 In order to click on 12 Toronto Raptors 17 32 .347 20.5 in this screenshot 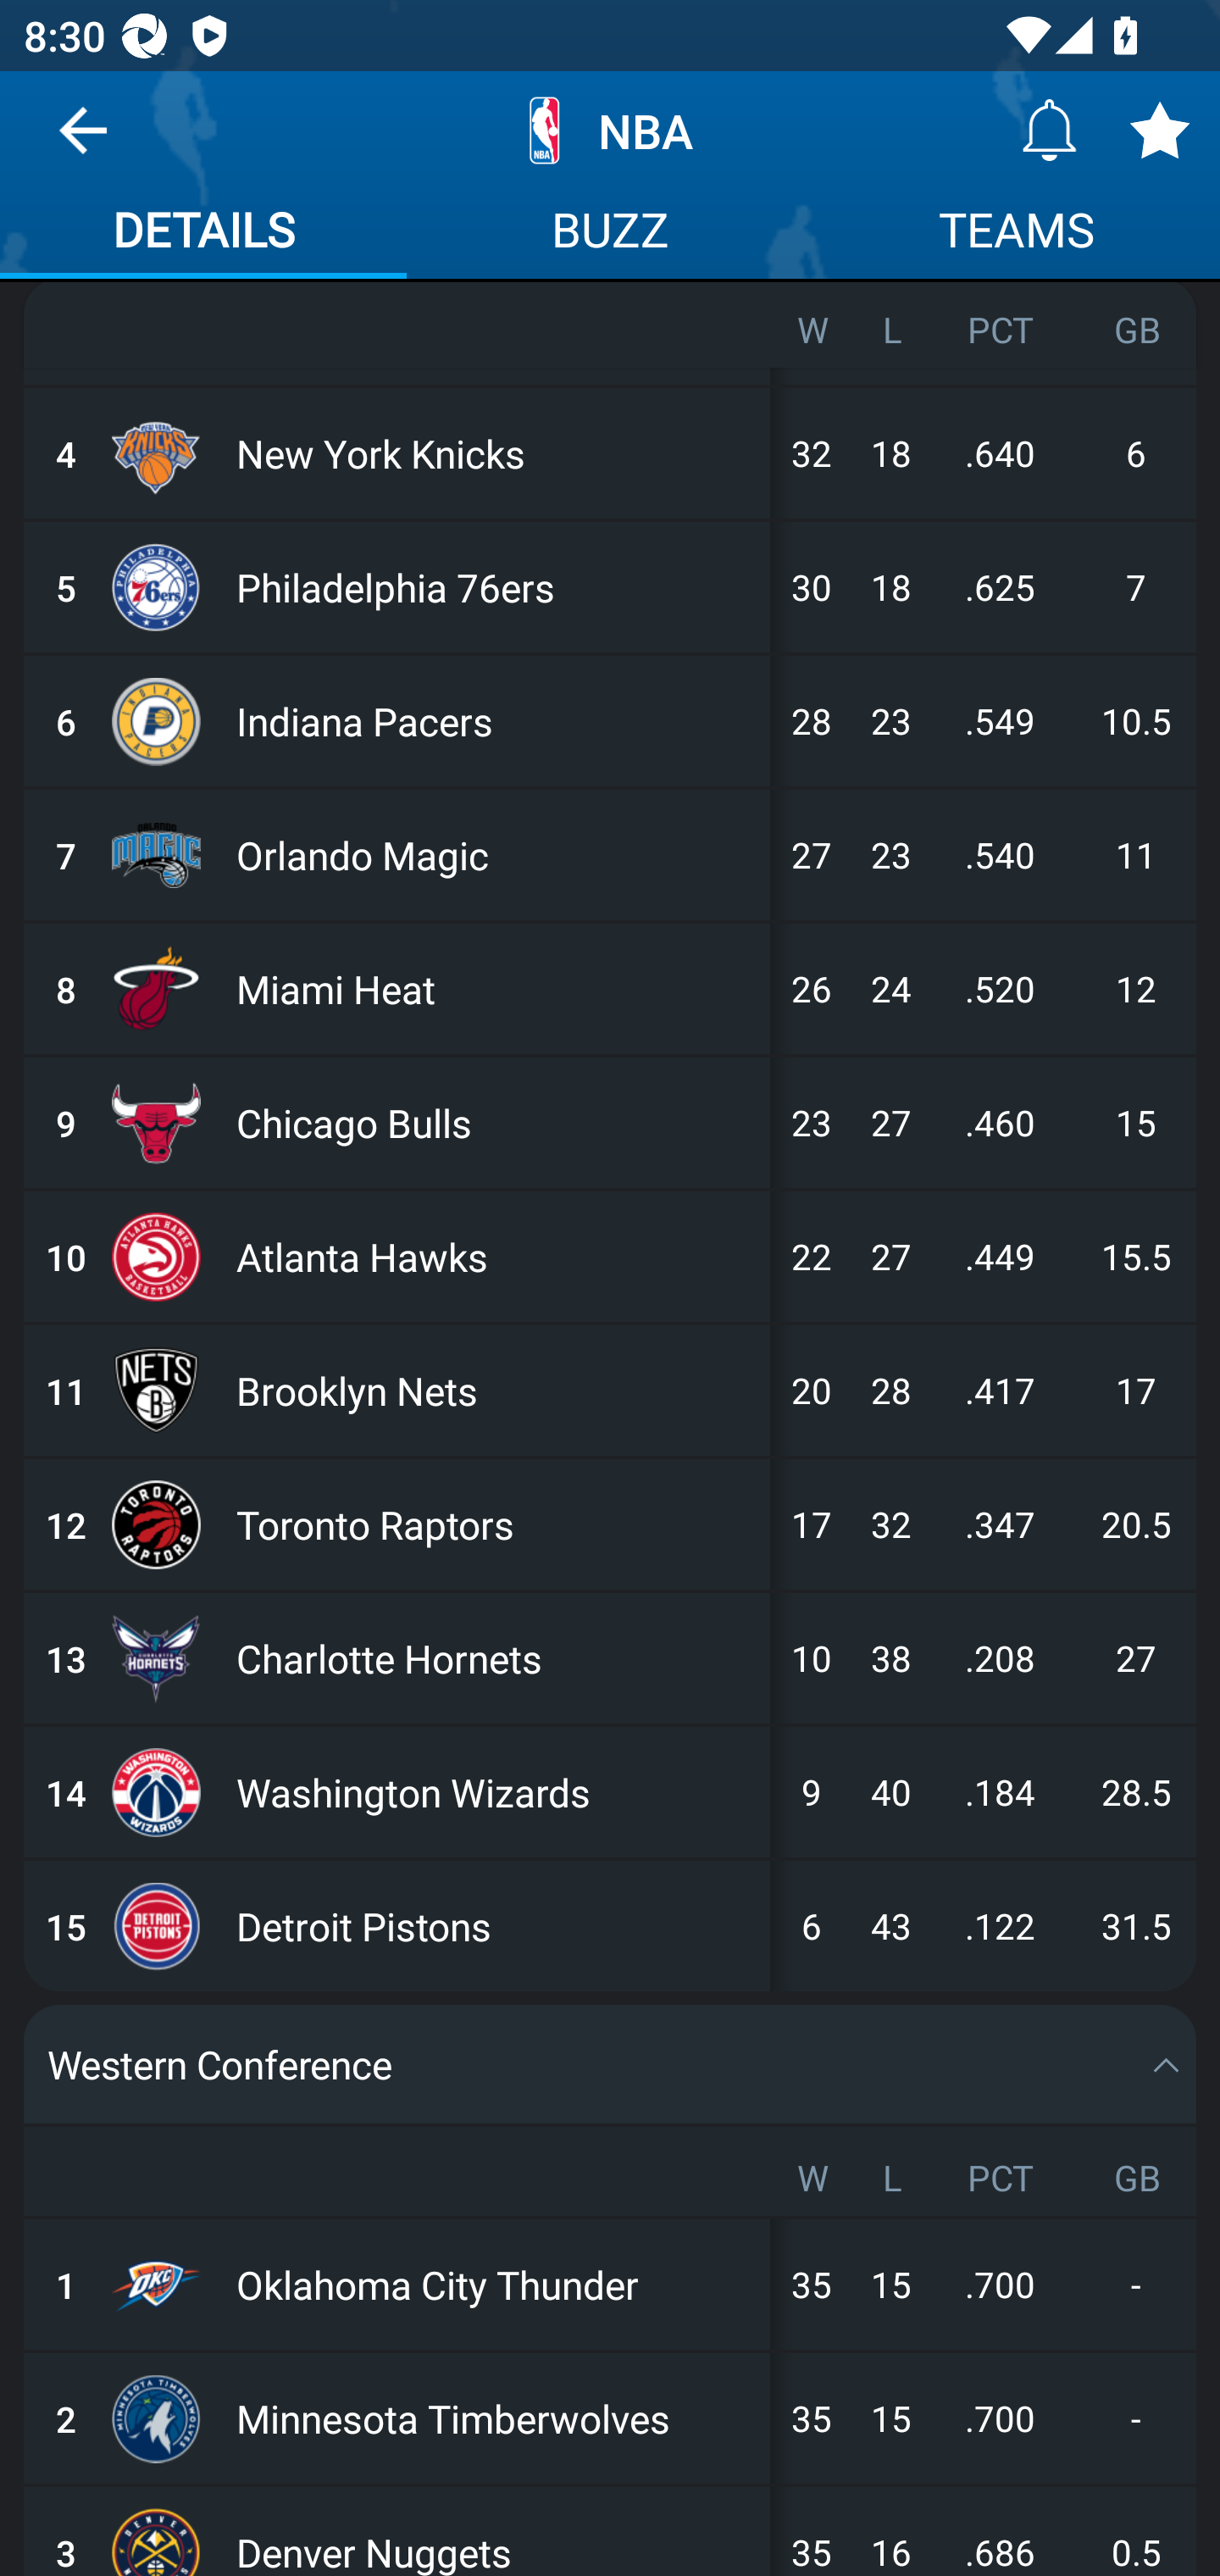, I will do `click(610, 1524)`.